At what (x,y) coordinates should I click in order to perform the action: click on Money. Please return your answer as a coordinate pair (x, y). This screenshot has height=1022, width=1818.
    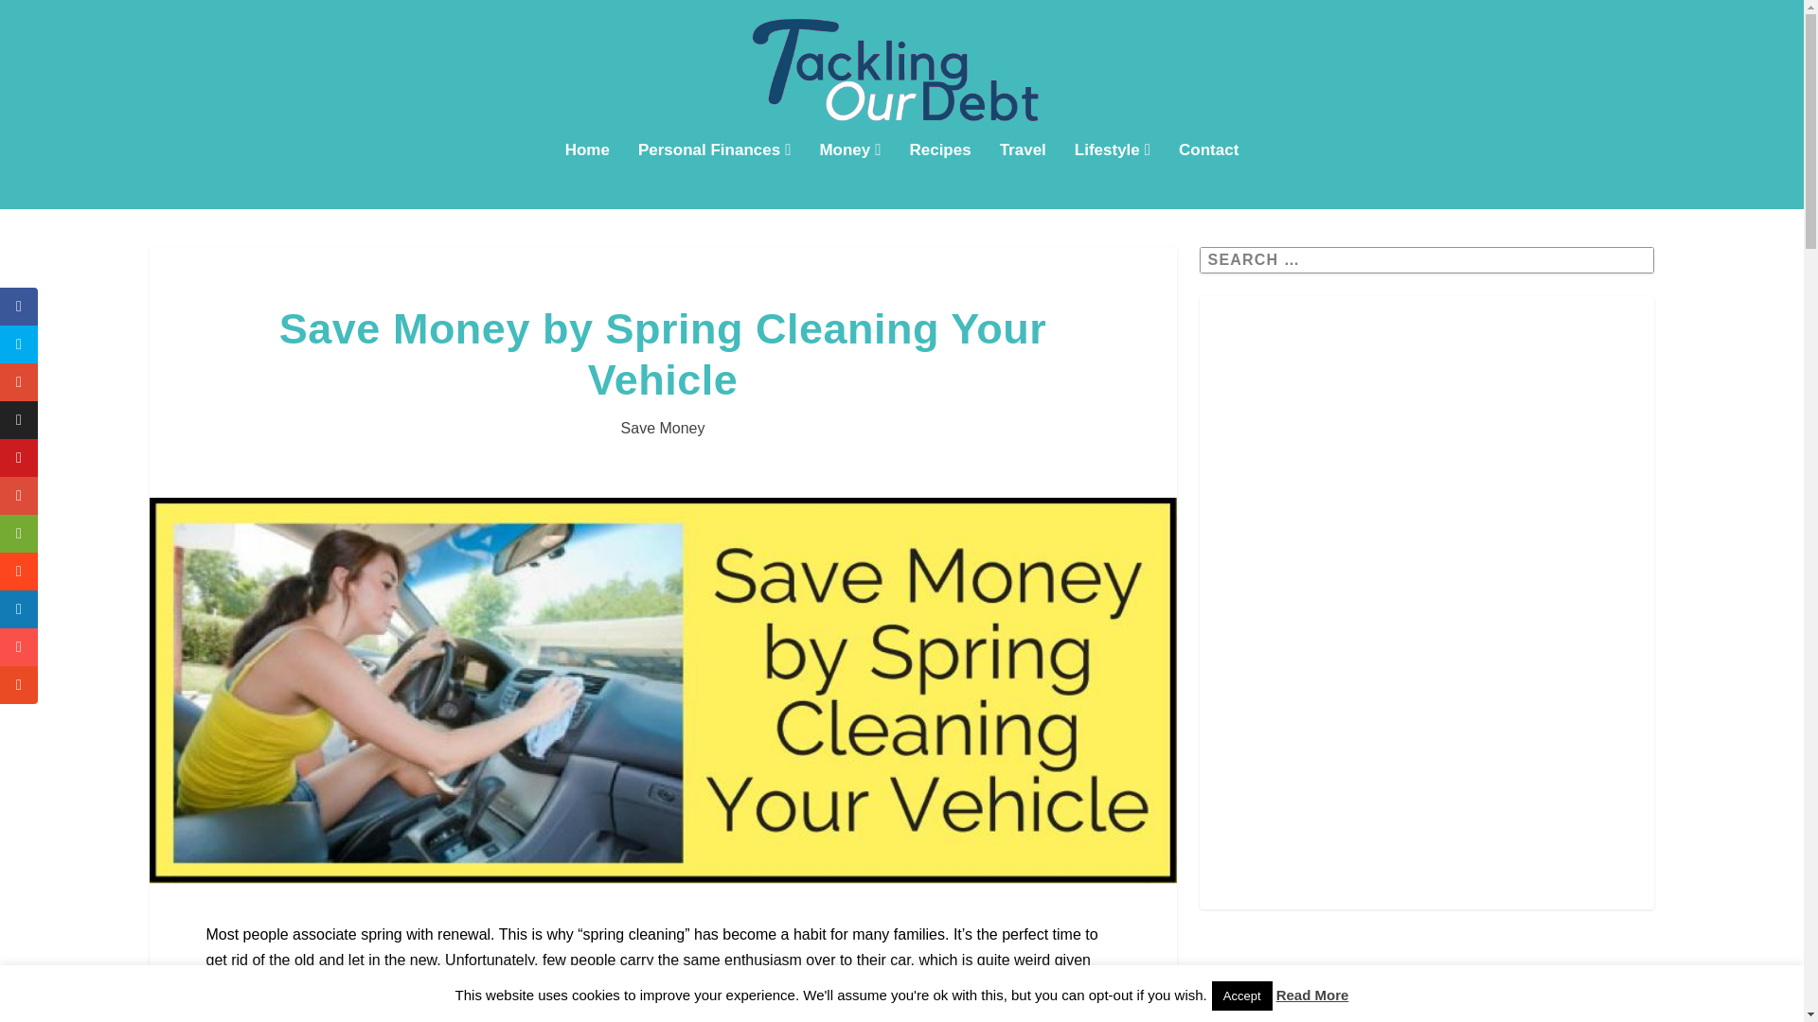
    Looking at the image, I should click on (849, 176).